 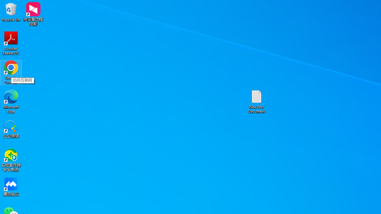 I want to click on Acrobat Reader DC, so click(x=11, y=43).